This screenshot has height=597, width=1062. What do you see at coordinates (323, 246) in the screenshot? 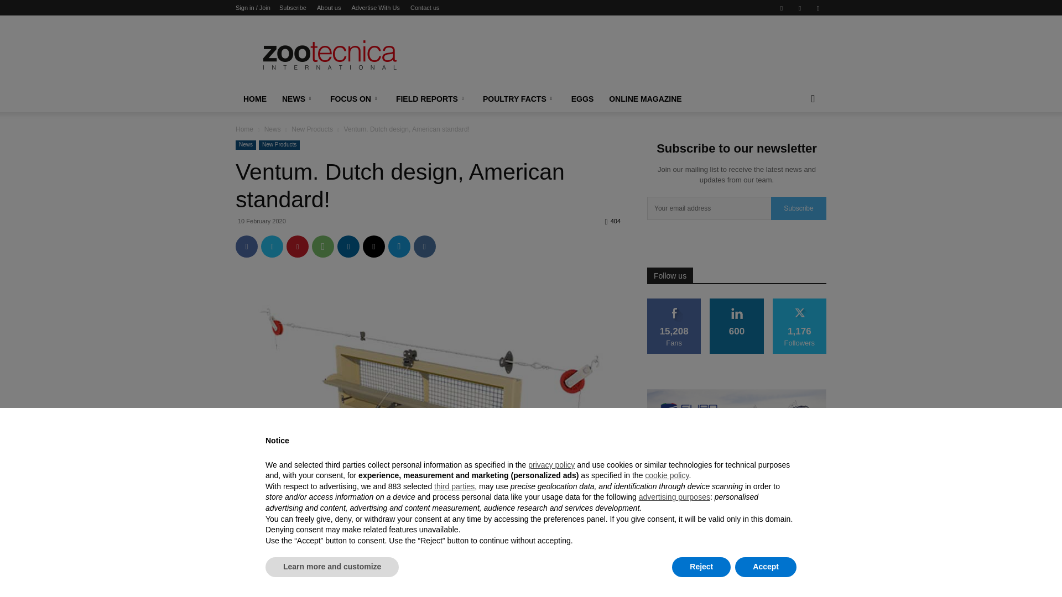
I see `WhatsApp` at bounding box center [323, 246].